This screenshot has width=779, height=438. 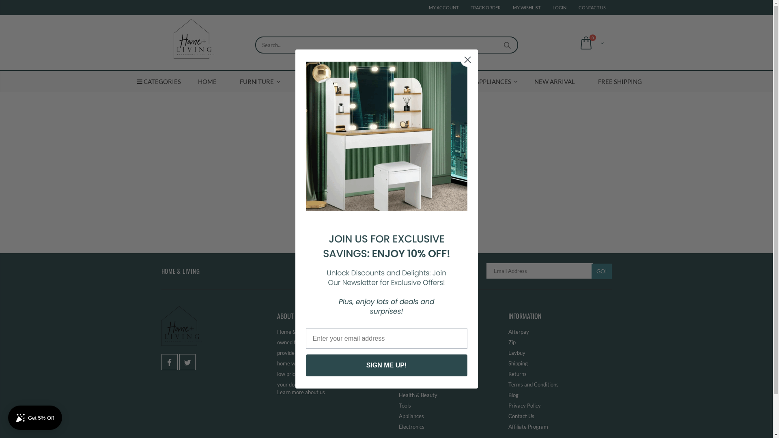 What do you see at coordinates (301, 392) in the screenshot?
I see `Learn more about us` at bounding box center [301, 392].